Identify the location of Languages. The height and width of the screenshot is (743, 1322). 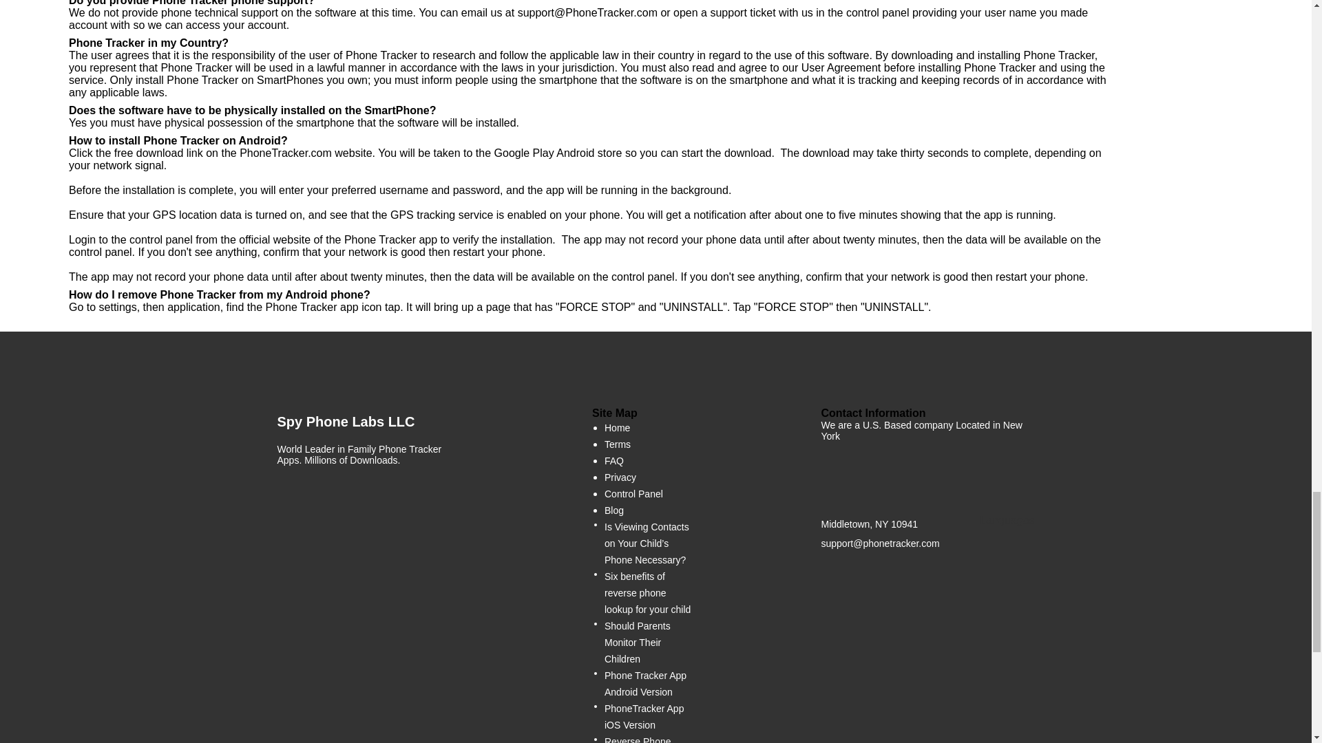
(1007, 537).